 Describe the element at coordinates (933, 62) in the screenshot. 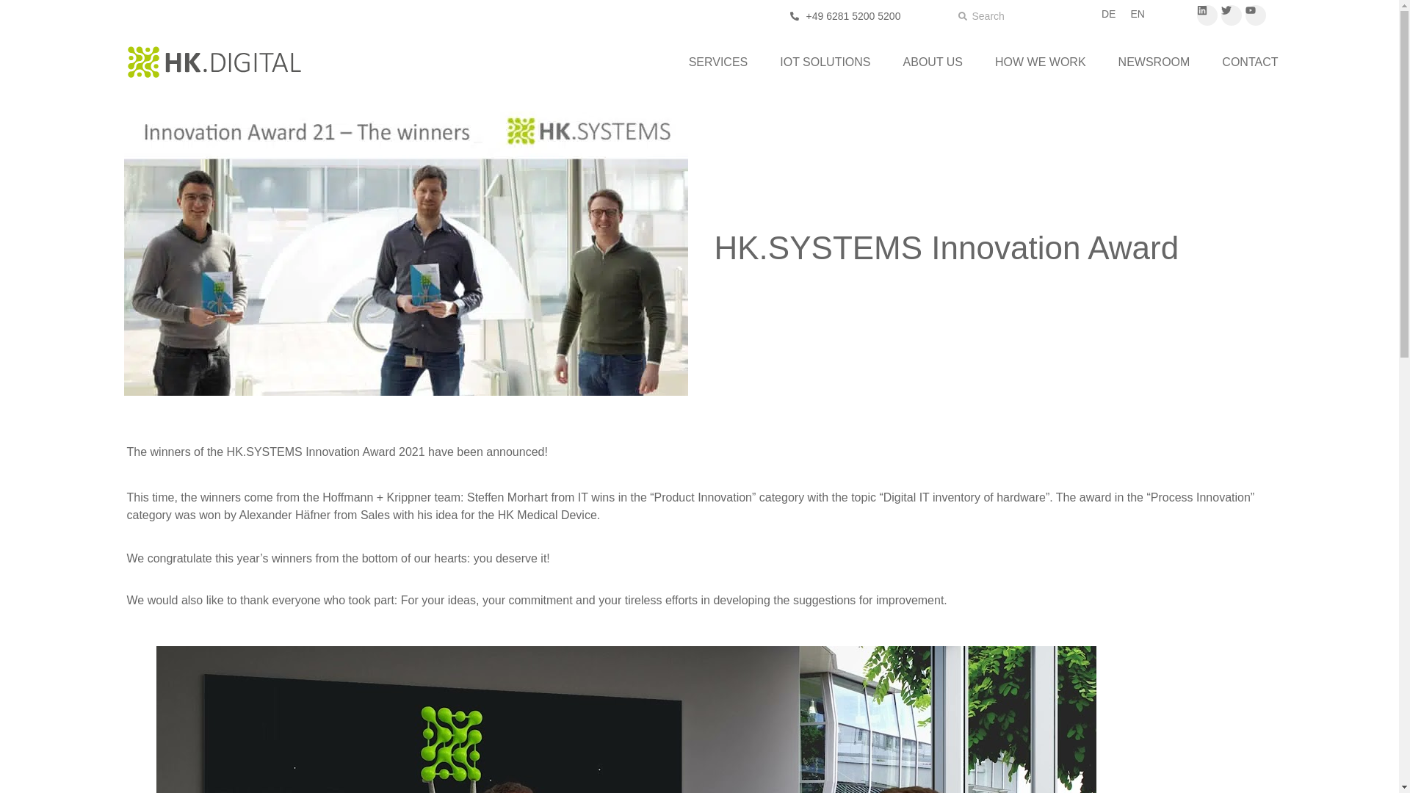

I see `ABOUT US` at that location.